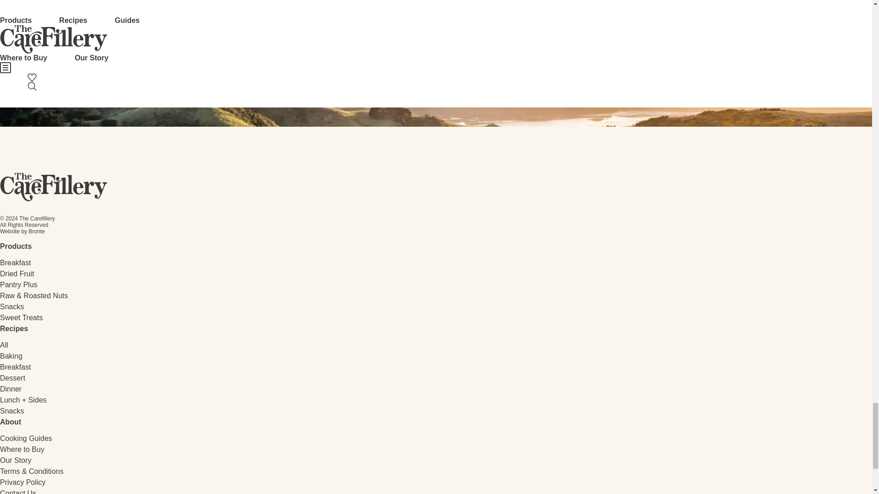  Describe the element at coordinates (16, 460) in the screenshot. I see `Our Story` at that location.